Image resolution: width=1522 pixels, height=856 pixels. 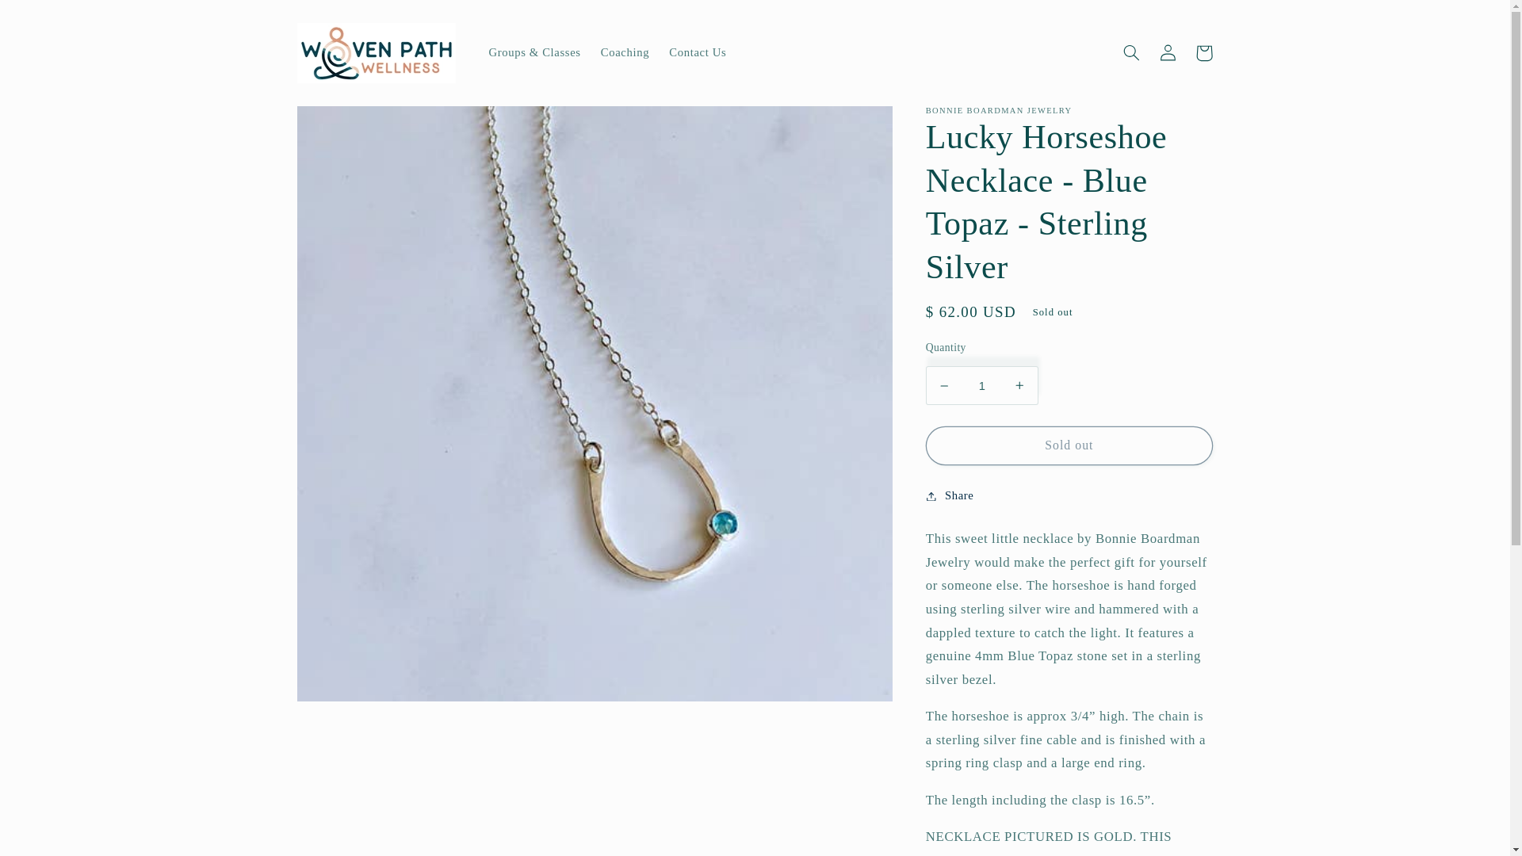 I want to click on Coaching, so click(x=625, y=52).